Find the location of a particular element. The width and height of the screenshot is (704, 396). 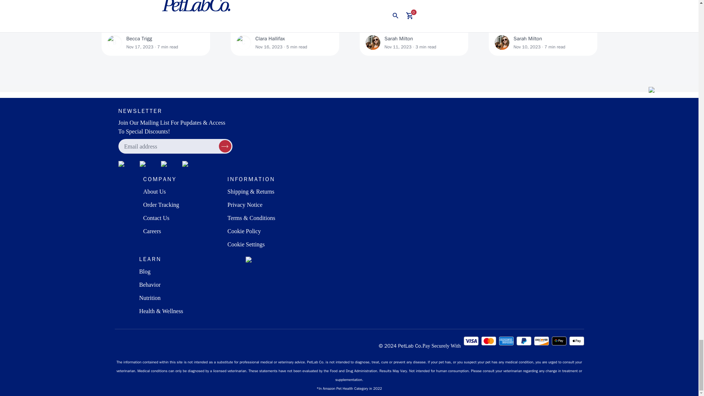

What Type of Dog Is Best For You? is located at coordinates (285, 26).